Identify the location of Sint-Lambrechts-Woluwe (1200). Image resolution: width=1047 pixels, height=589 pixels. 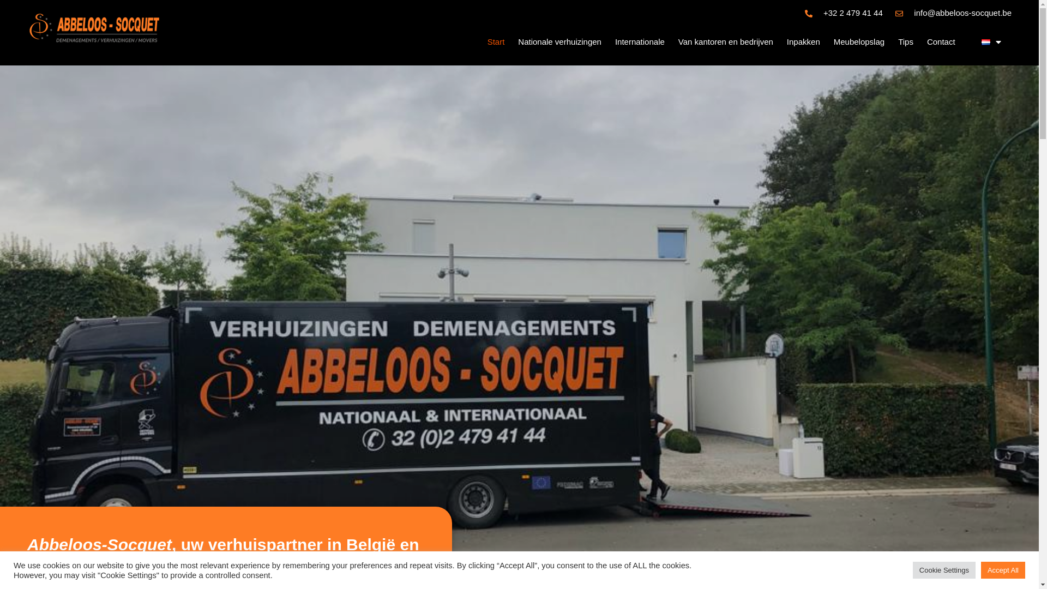
(482, 491).